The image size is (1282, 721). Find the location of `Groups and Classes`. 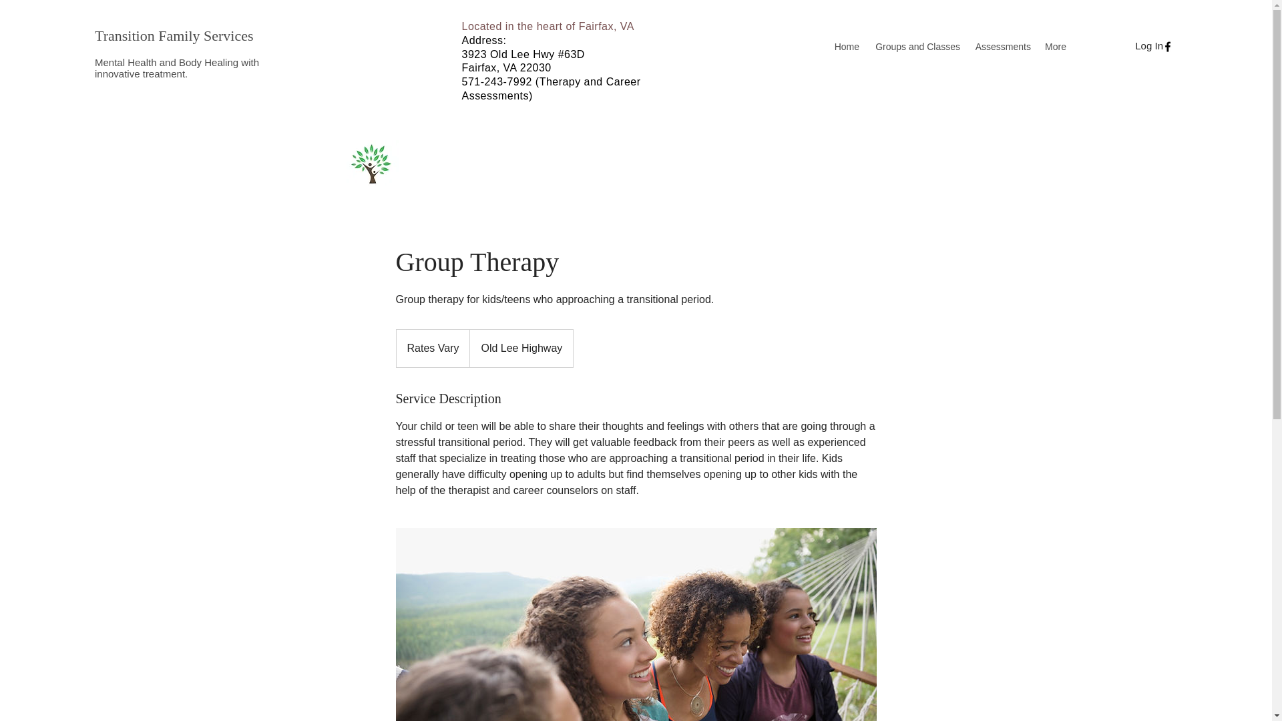

Groups and Classes is located at coordinates (916, 47).